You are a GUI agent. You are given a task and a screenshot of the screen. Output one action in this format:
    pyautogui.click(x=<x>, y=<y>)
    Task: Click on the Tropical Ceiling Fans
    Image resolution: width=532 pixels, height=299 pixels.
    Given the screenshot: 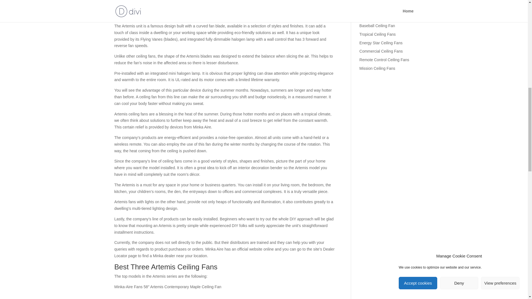 What is the action you would take?
    pyautogui.click(x=377, y=34)
    